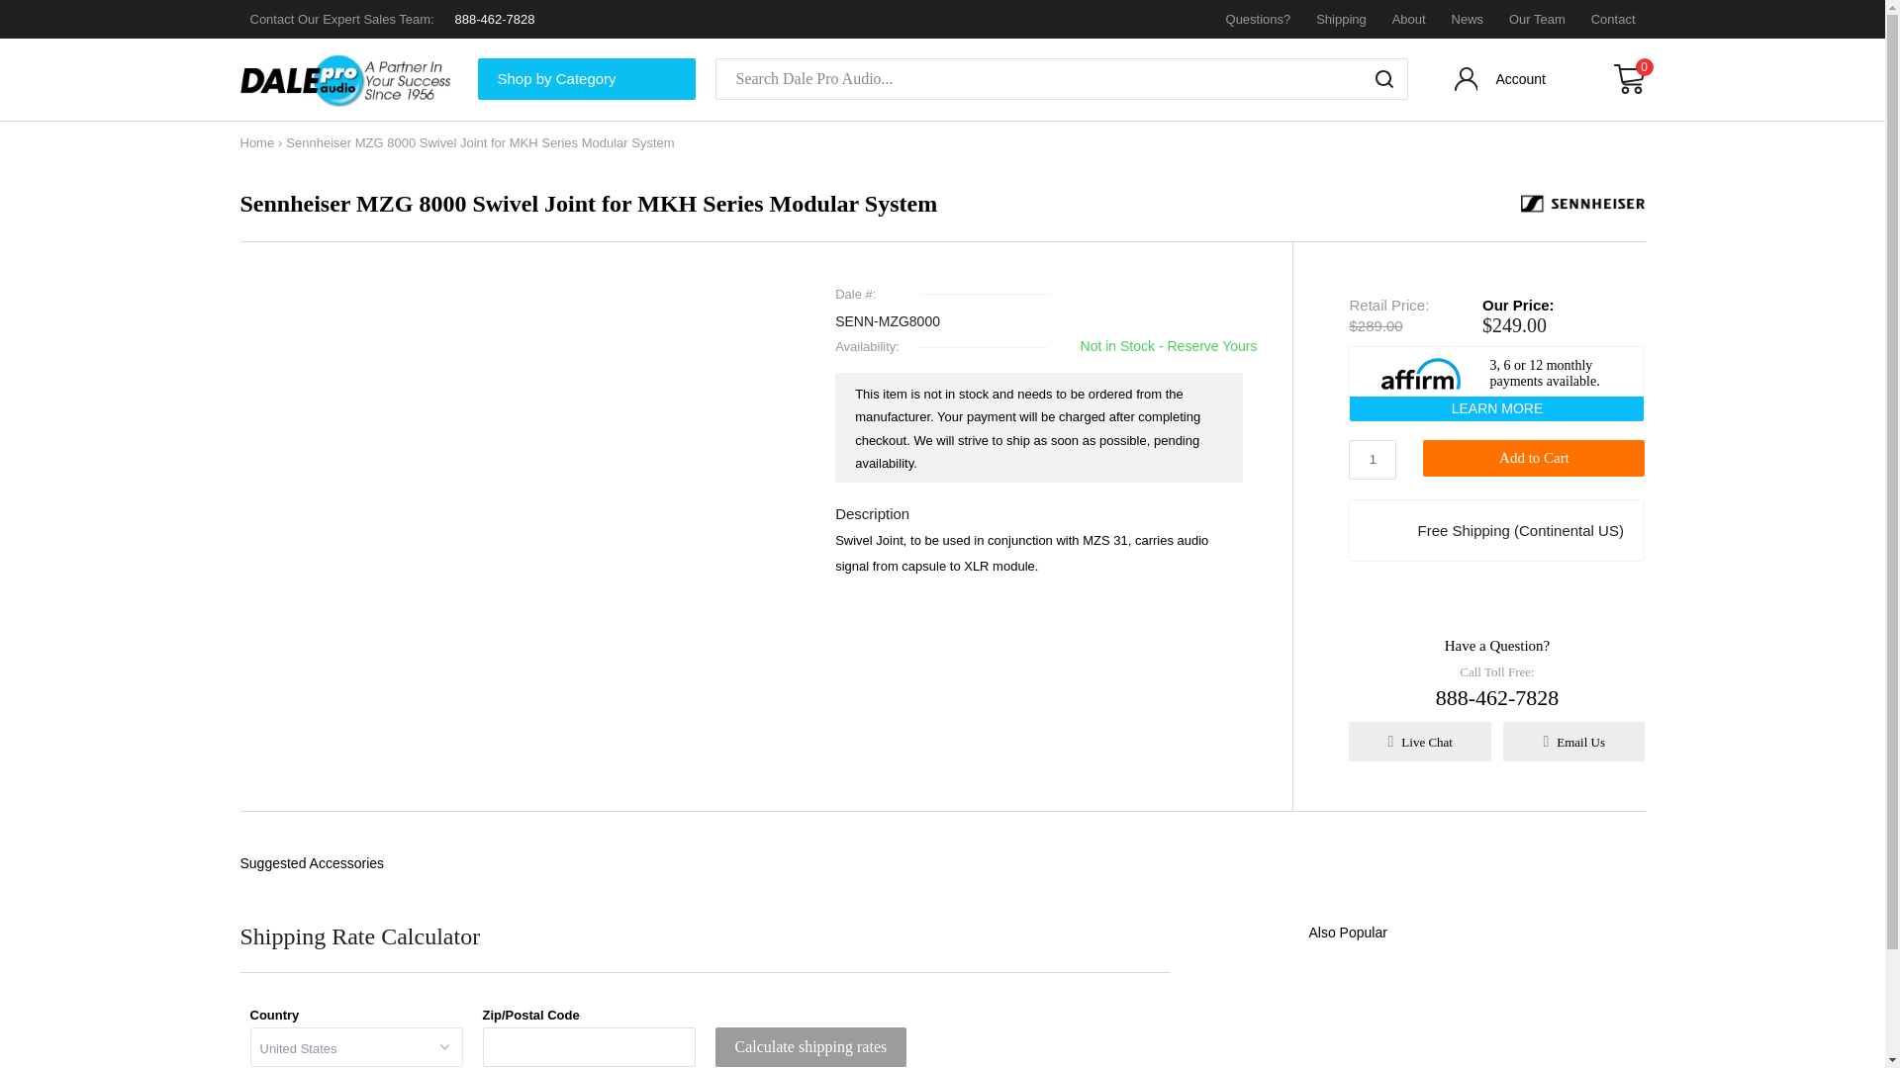 This screenshot has height=1068, width=1900. What do you see at coordinates (1259, 19) in the screenshot?
I see `Questions?` at bounding box center [1259, 19].